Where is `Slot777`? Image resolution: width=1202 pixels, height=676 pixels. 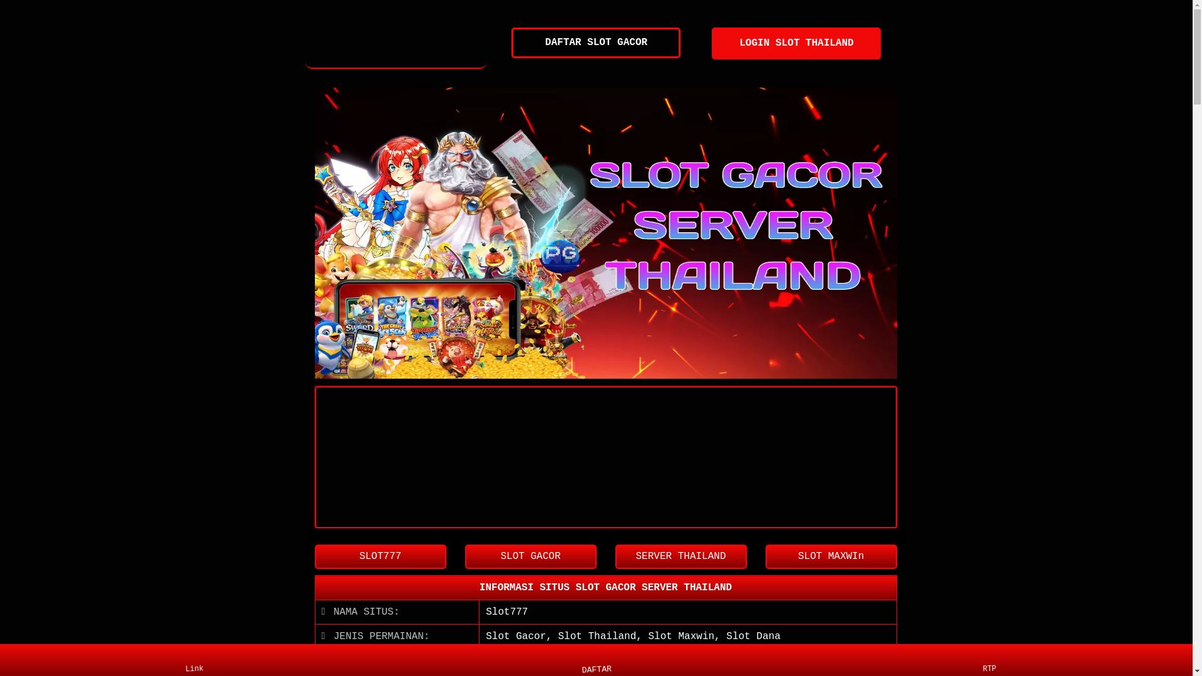
Slot777 is located at coordinates (507, 612).